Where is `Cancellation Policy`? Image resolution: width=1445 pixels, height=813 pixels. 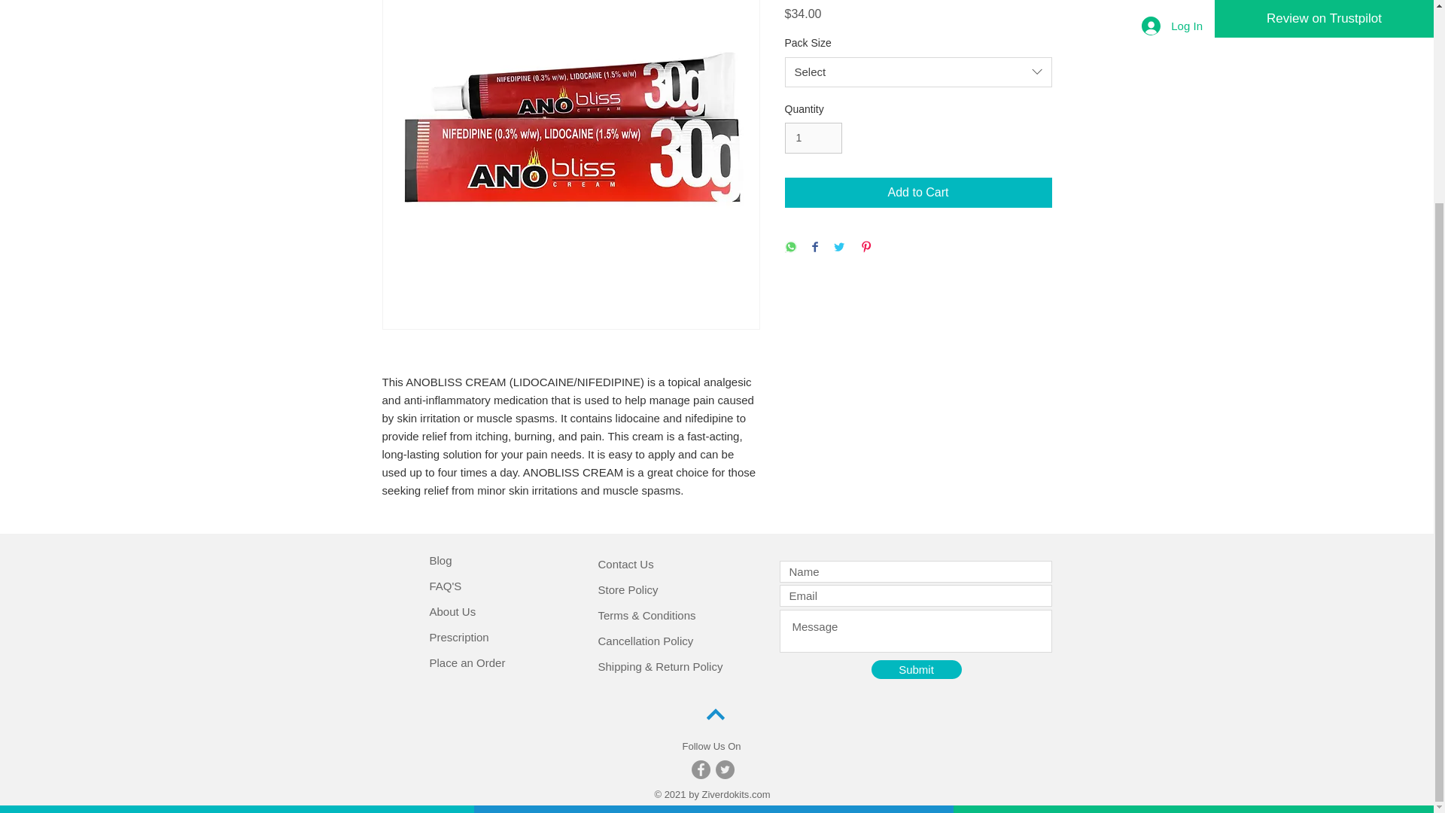 Cancellation Policy is located at coordinates (646, 641).